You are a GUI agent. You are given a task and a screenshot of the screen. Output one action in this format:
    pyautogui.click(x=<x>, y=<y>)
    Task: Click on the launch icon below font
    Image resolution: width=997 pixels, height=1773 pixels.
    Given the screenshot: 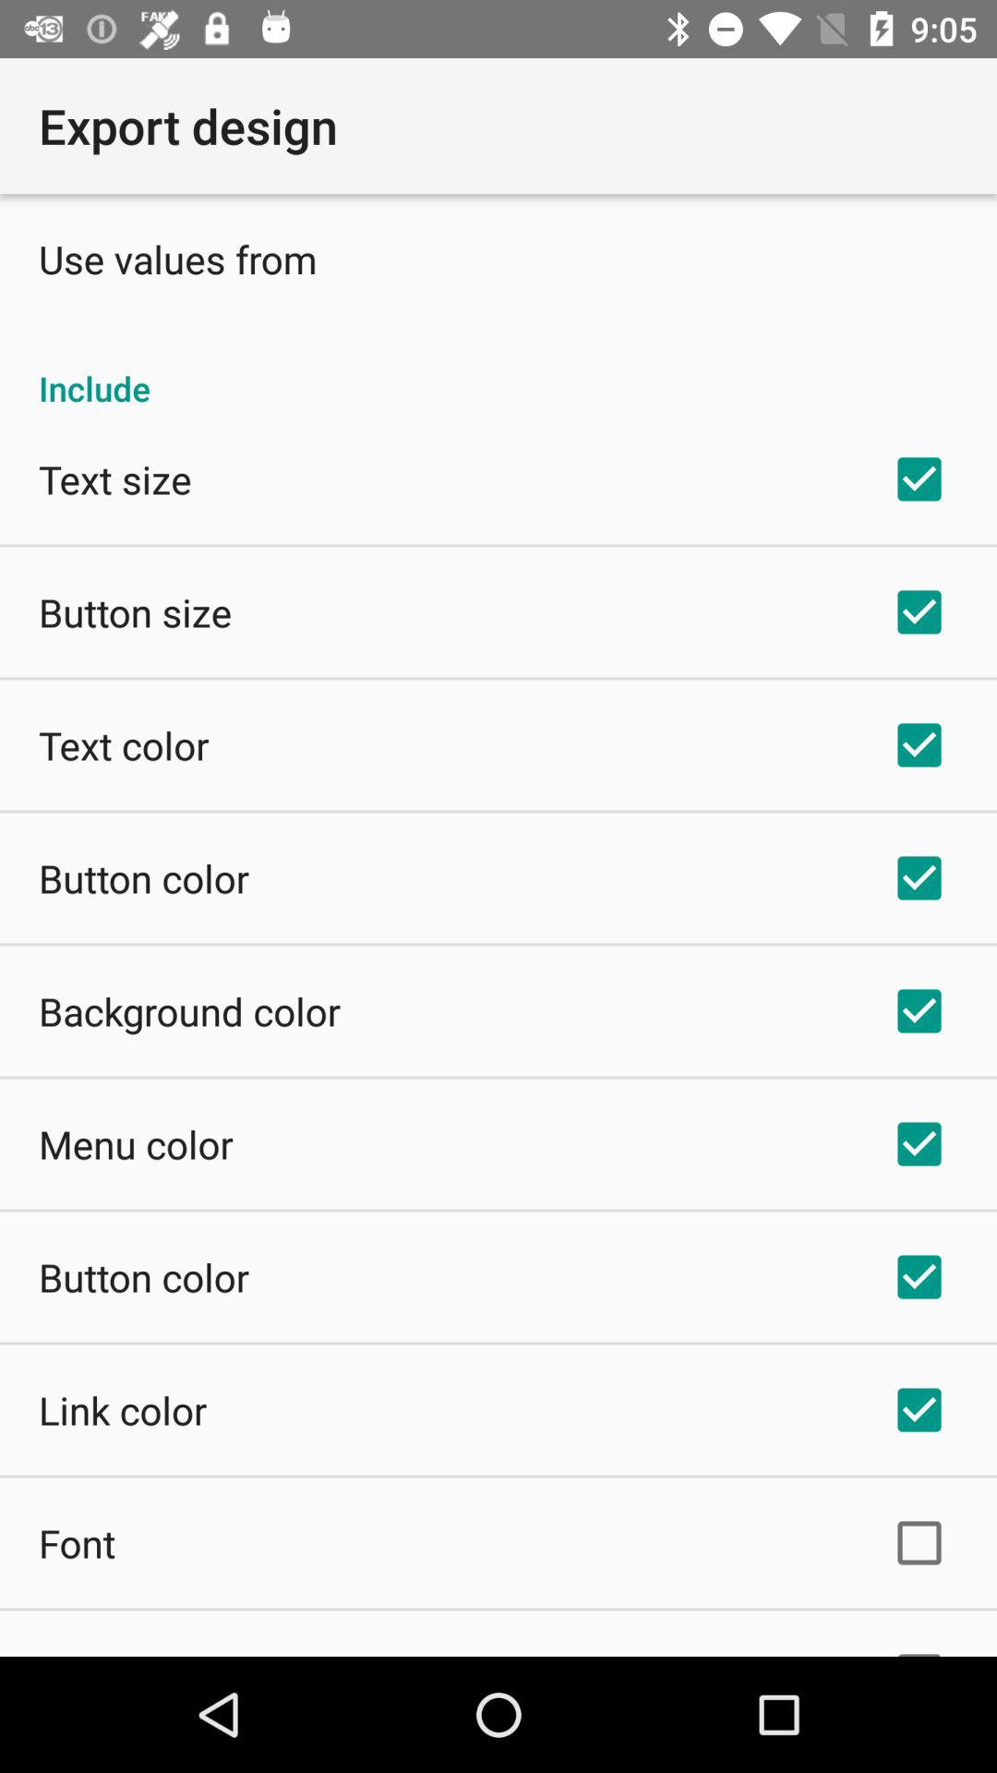 What is the action you would take?
    pyautogui.click(x=108, y=1653)
    